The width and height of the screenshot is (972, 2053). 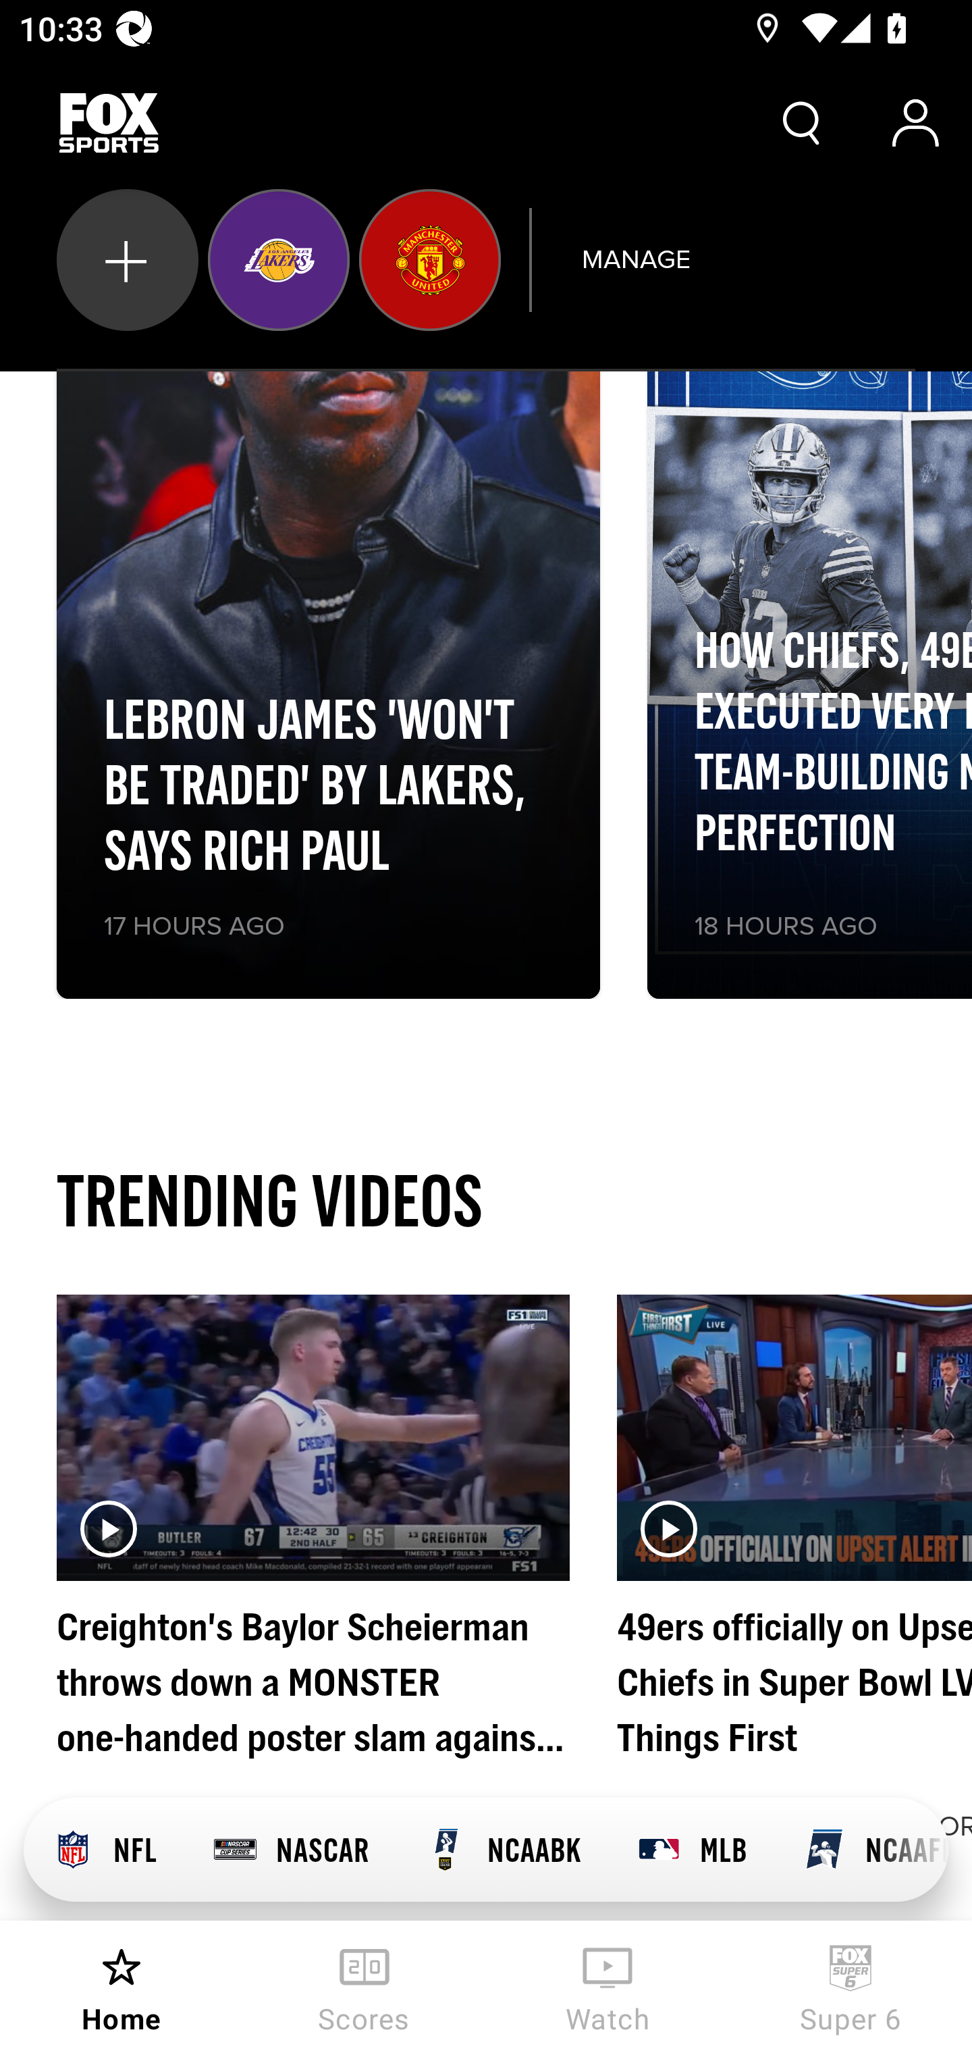 I want to click on NFL, so click(x=104, y=1850).